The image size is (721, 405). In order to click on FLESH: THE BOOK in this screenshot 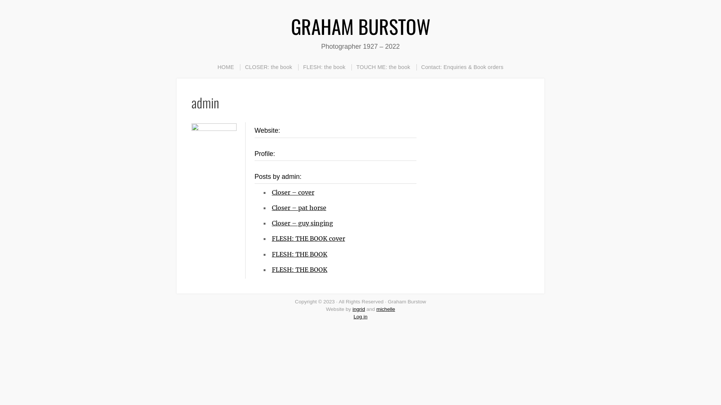, I will do `click(300, 254)`.